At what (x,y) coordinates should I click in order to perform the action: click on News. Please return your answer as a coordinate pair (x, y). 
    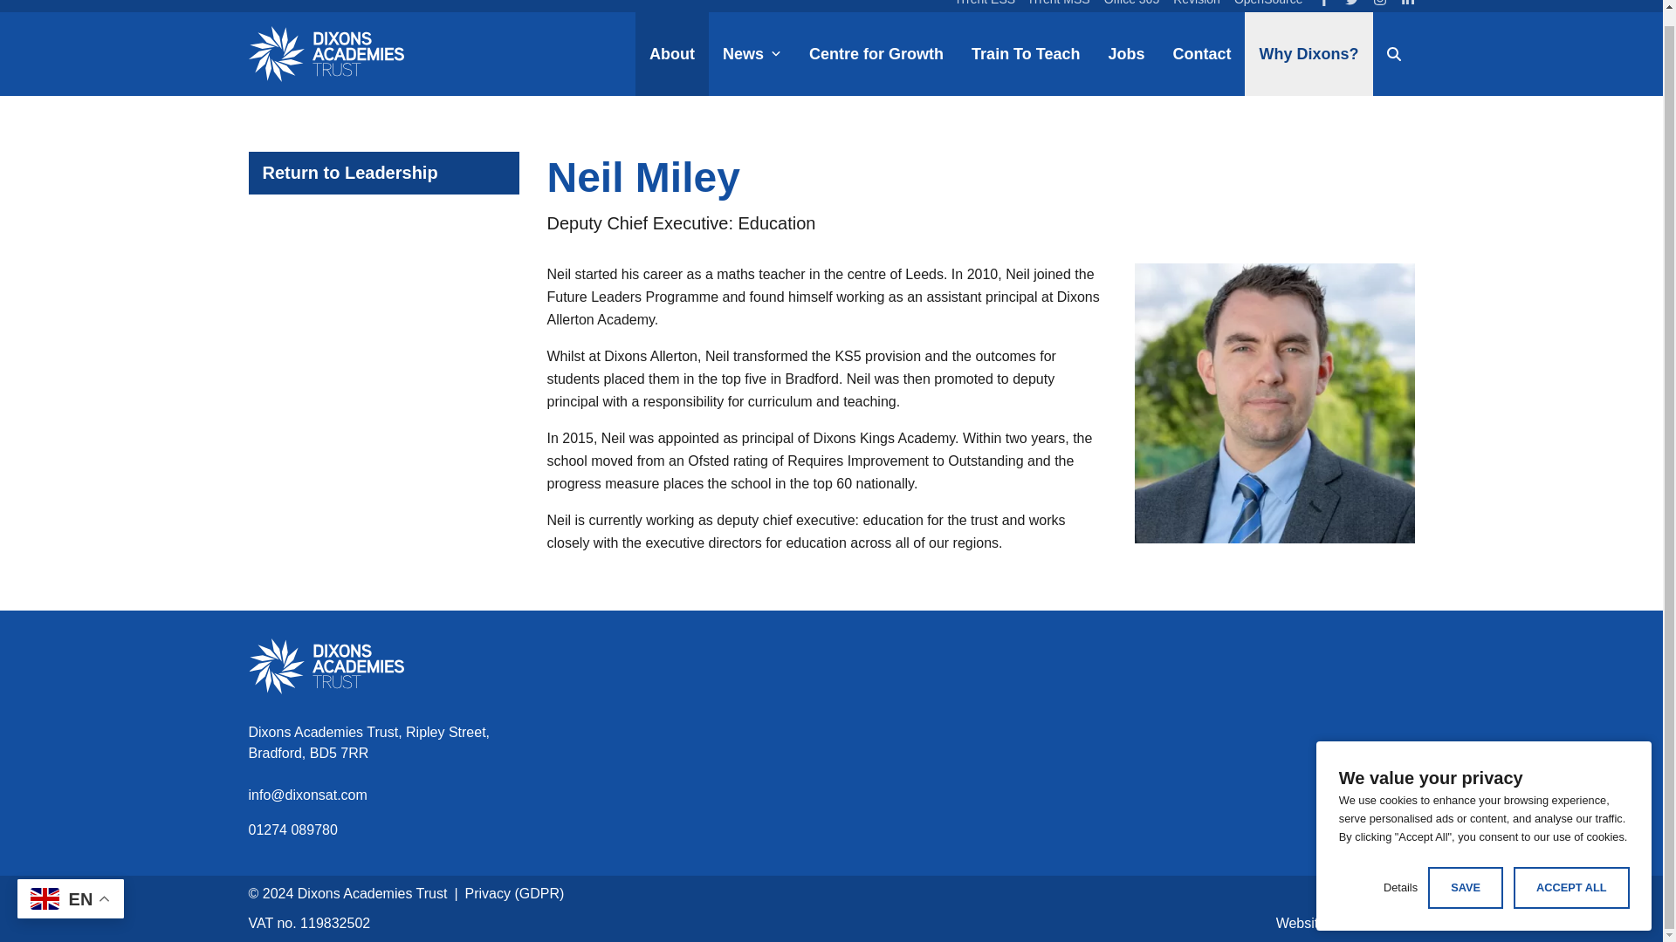
    Looking at the image, I should click on (752, 54).